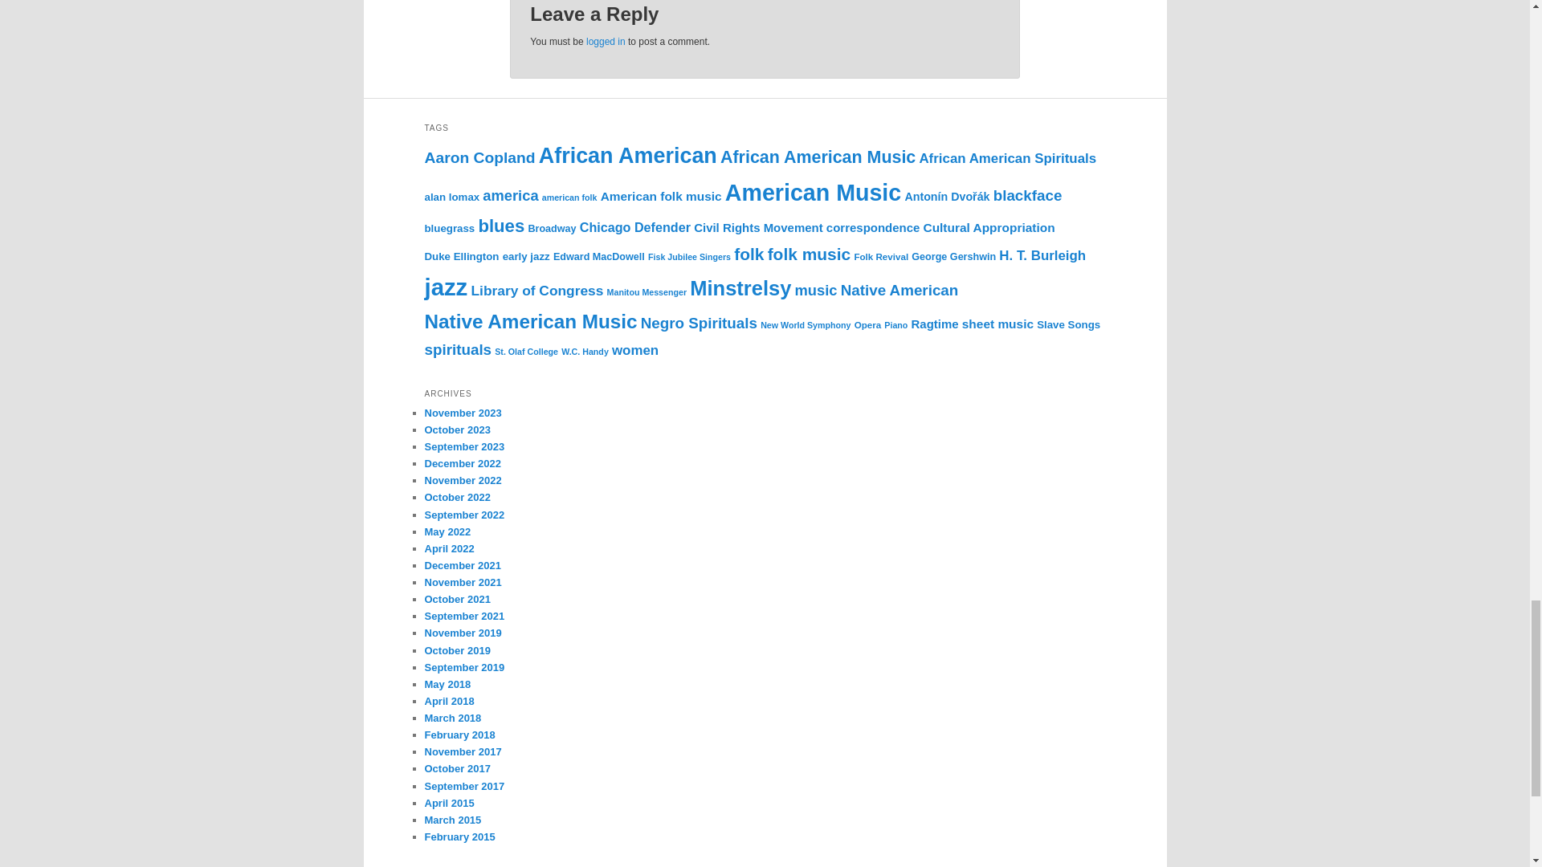 This screenshot has width=1542, height=867. Describe the element at coordinates (501, 225) in the screenshot. I see `blues` at that location.